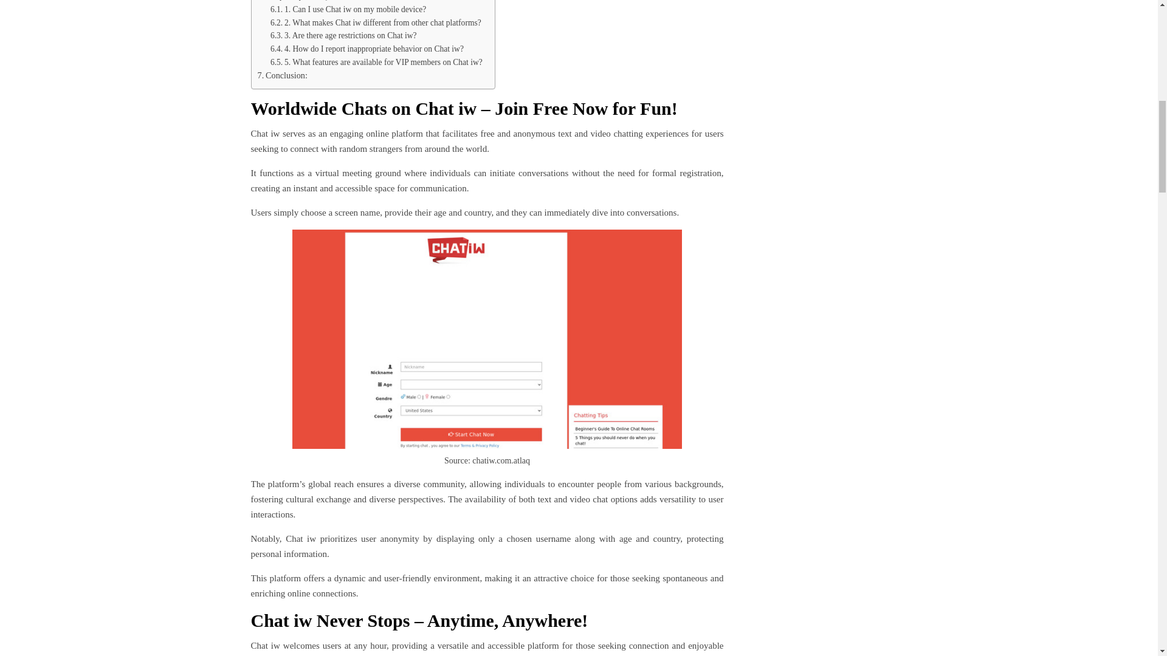 The image size is (1167, 656). What do you see at coordinates (343, 35) in the screenshot?
I see `3. Are there age restrictions on Chat iw?` at bounding box center [343, 35].